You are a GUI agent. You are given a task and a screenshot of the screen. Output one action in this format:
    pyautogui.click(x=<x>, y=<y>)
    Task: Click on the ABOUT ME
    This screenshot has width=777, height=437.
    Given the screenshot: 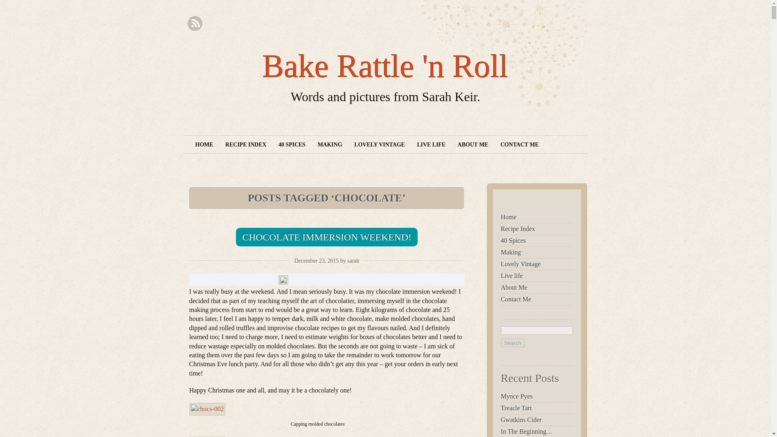 What is the action you would take?
    pyautogui.click(x=473, y=145)
    